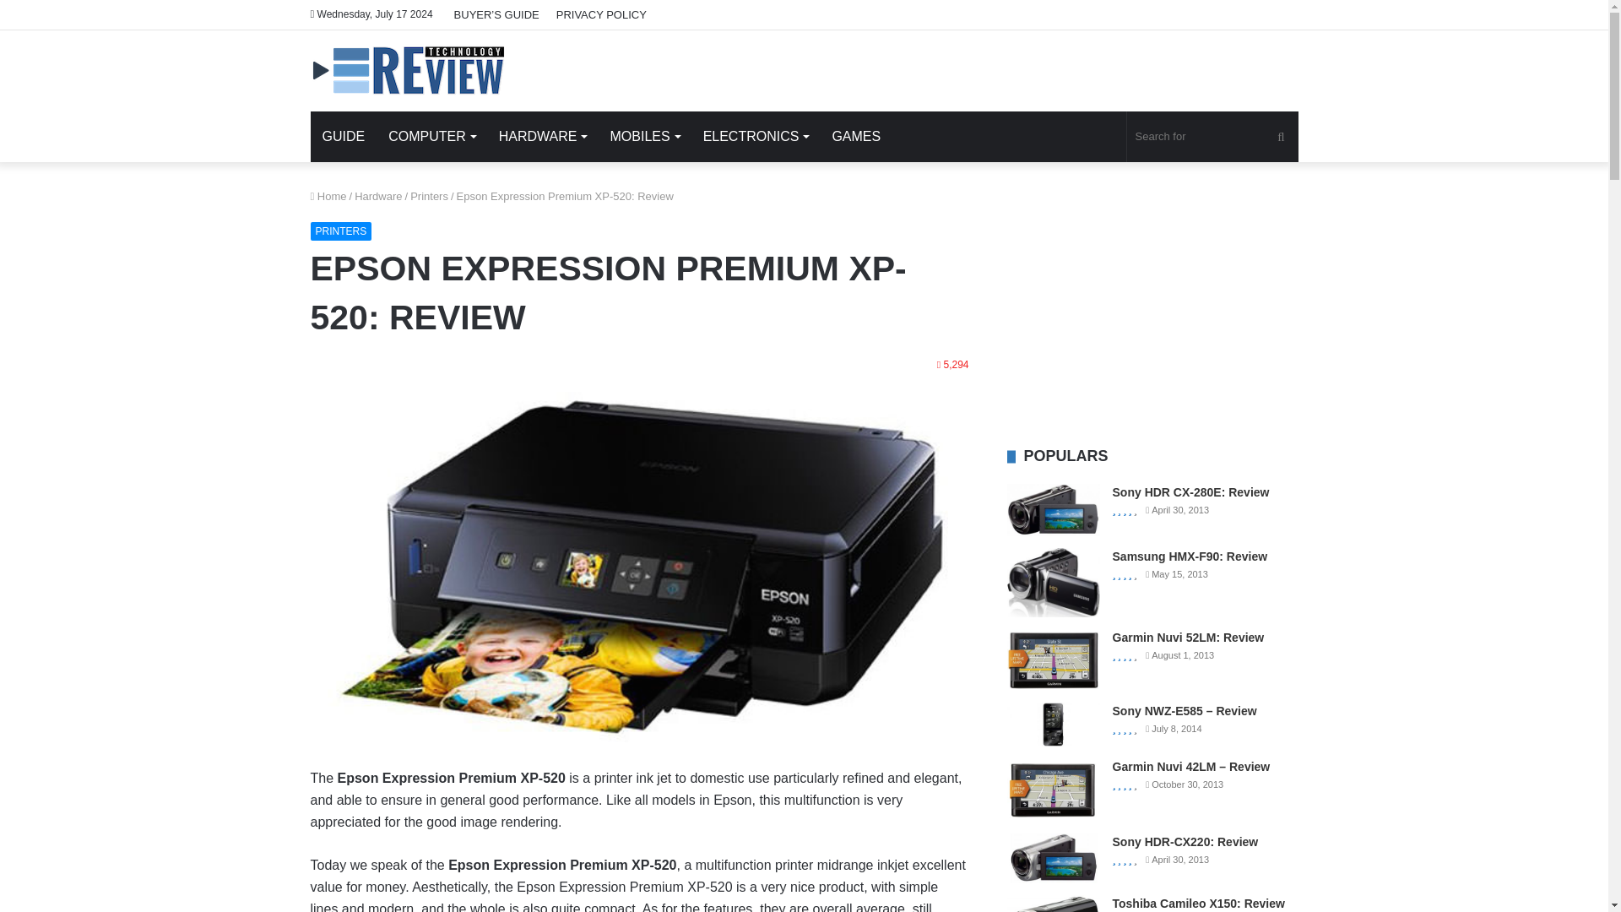 Image resolution: width=1621 pixels, height=912 pixels. Describe the element at coordinates (378, 196) in the screenshot. I see `Hardware` at that location.